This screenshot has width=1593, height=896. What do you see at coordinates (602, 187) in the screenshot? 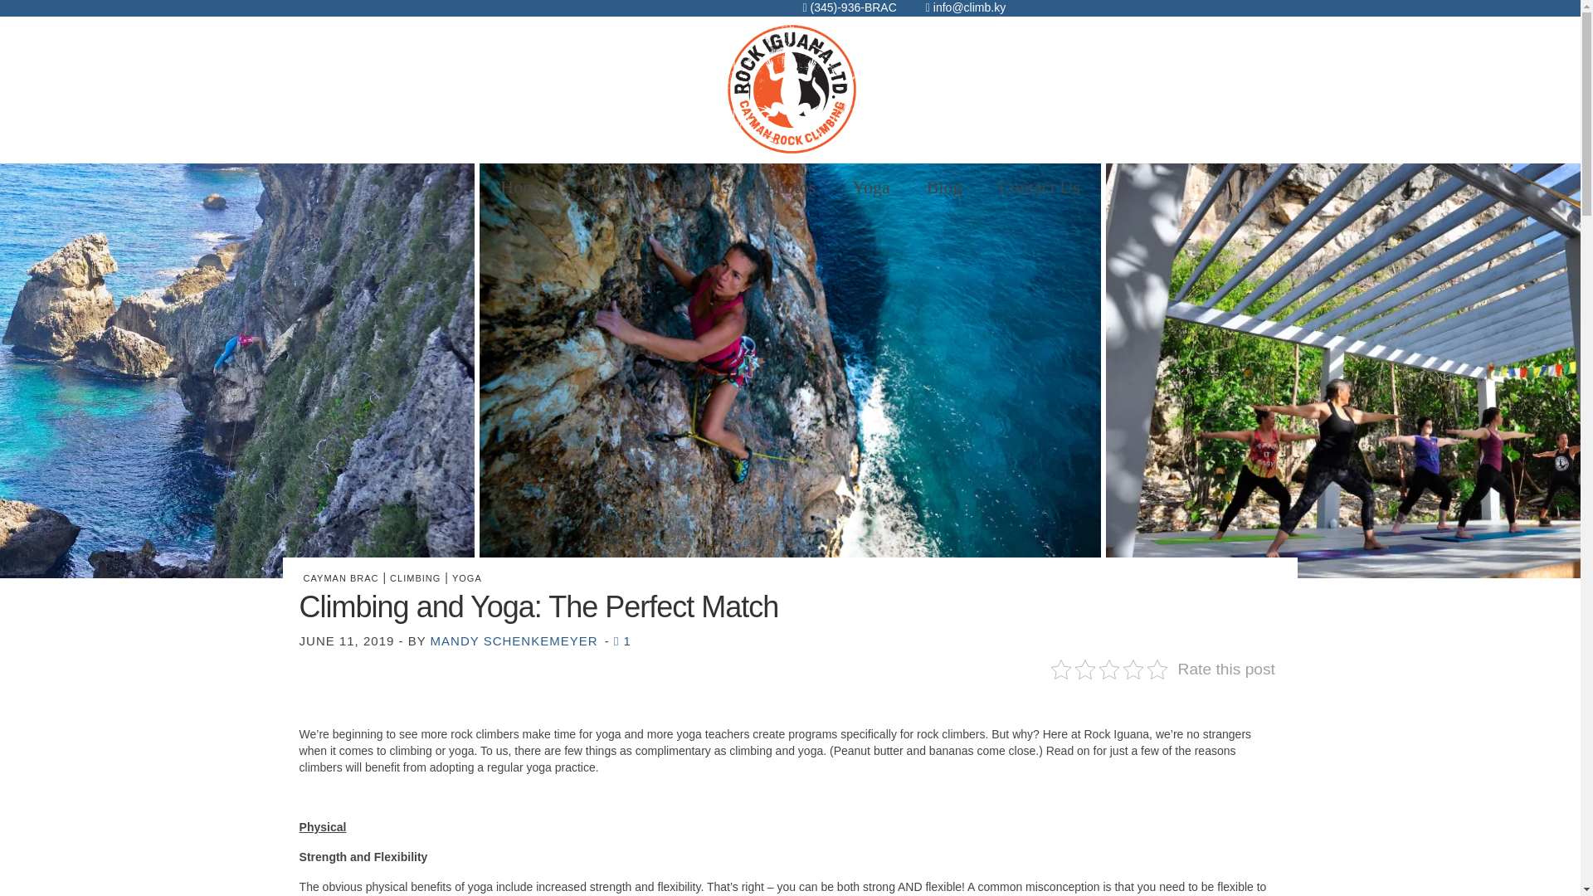
I see `Tours` at bounding box center [602, 187].